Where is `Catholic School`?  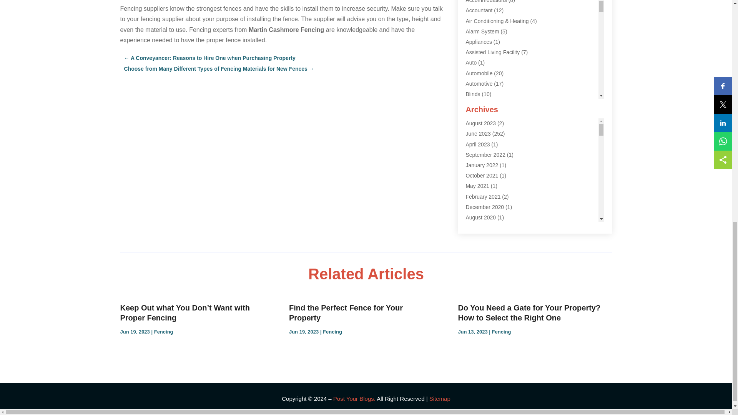
Catholic School is located at coordinates (484, 156).